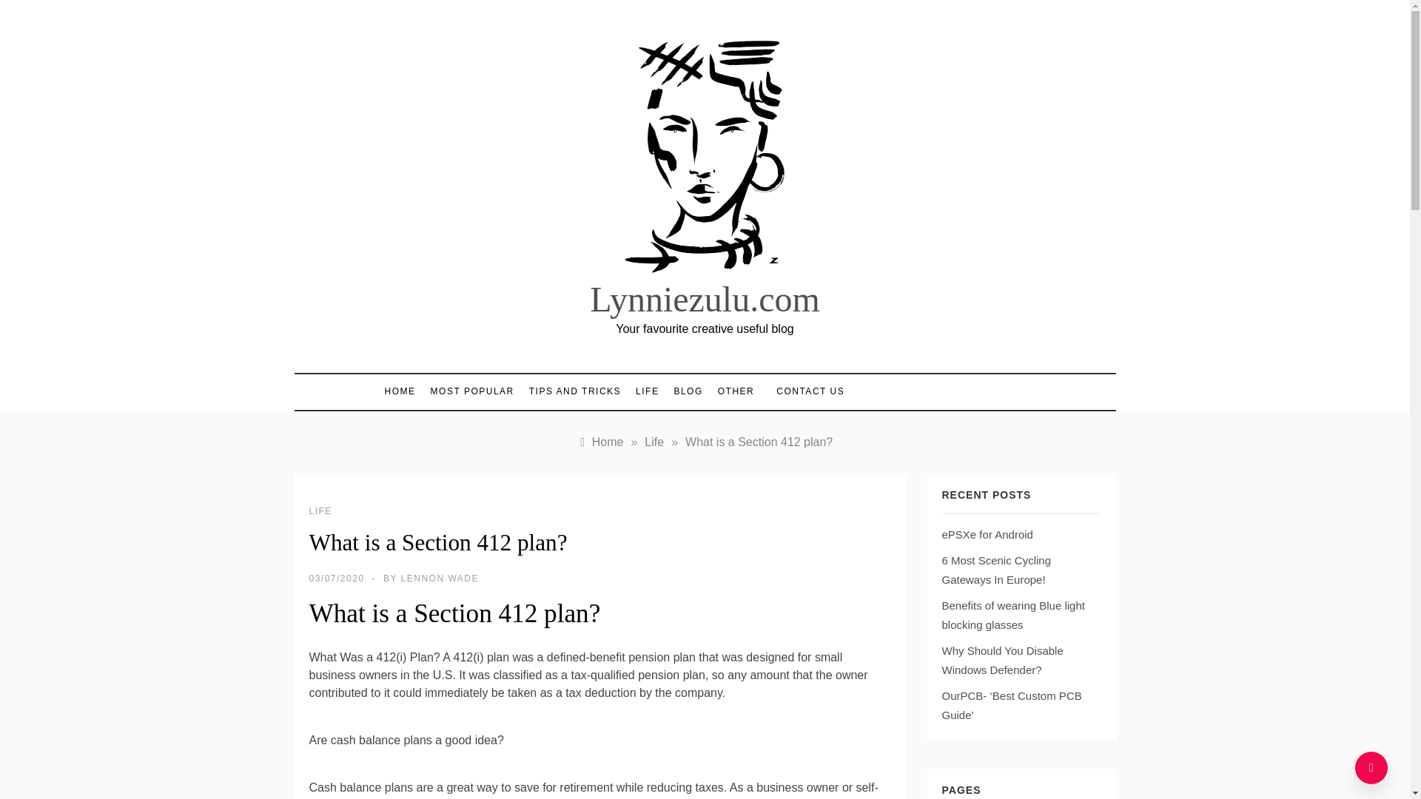 The width and height of the screenshot is (1421, 799). I want to click on Why Should You Disable Windows Defender?, so click(1002, 660).